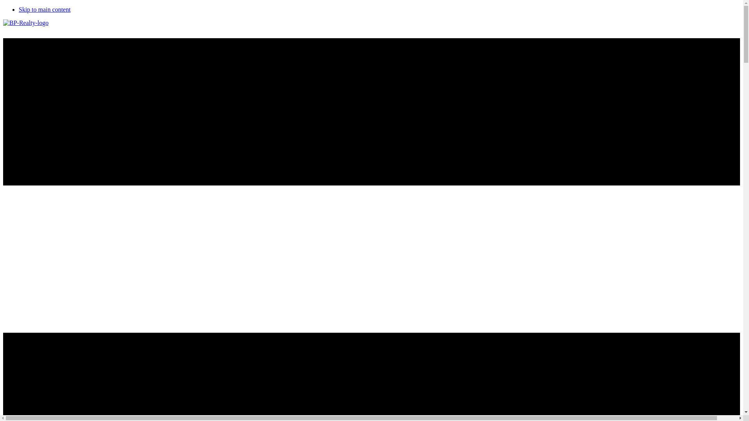 The image size is (749, 421). Describe the element at coordinates (44, 9) in the screenshot. I see `Skip to main content` at that location.